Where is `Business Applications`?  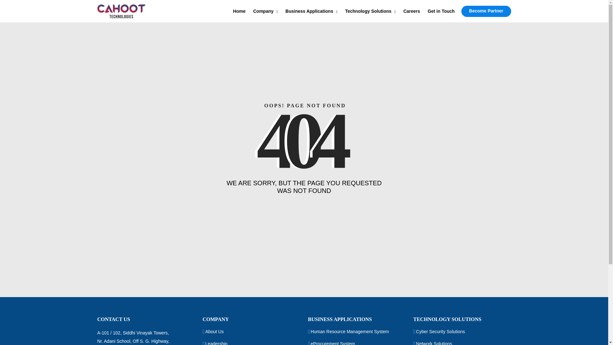
Business Applications is located at coordinates (311, 11).